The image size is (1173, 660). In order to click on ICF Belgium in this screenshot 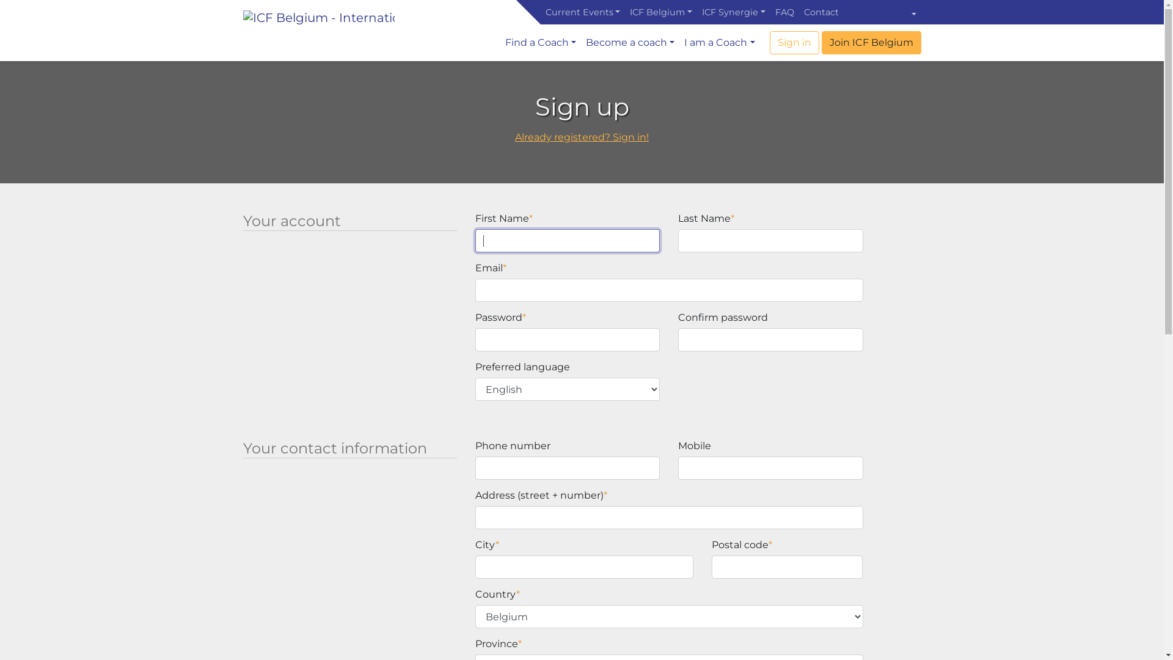, I will do `click(661, 12)`.